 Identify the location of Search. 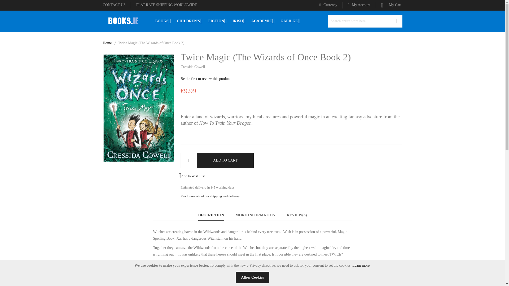
(396, 21).